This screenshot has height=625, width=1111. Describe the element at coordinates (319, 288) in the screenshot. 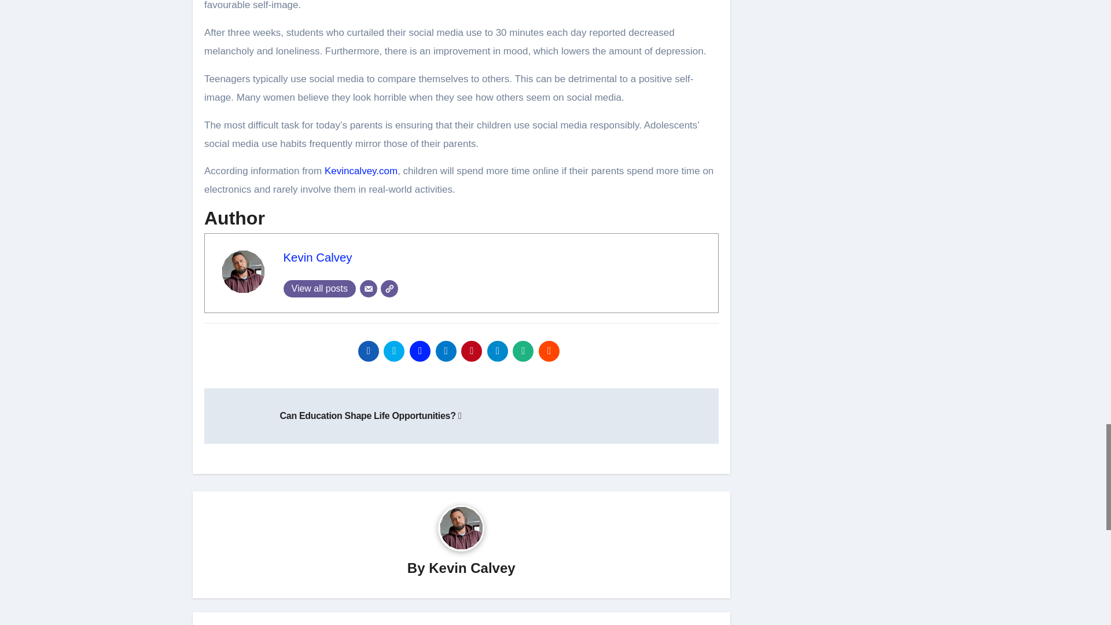

I see `View all posts` at that location.